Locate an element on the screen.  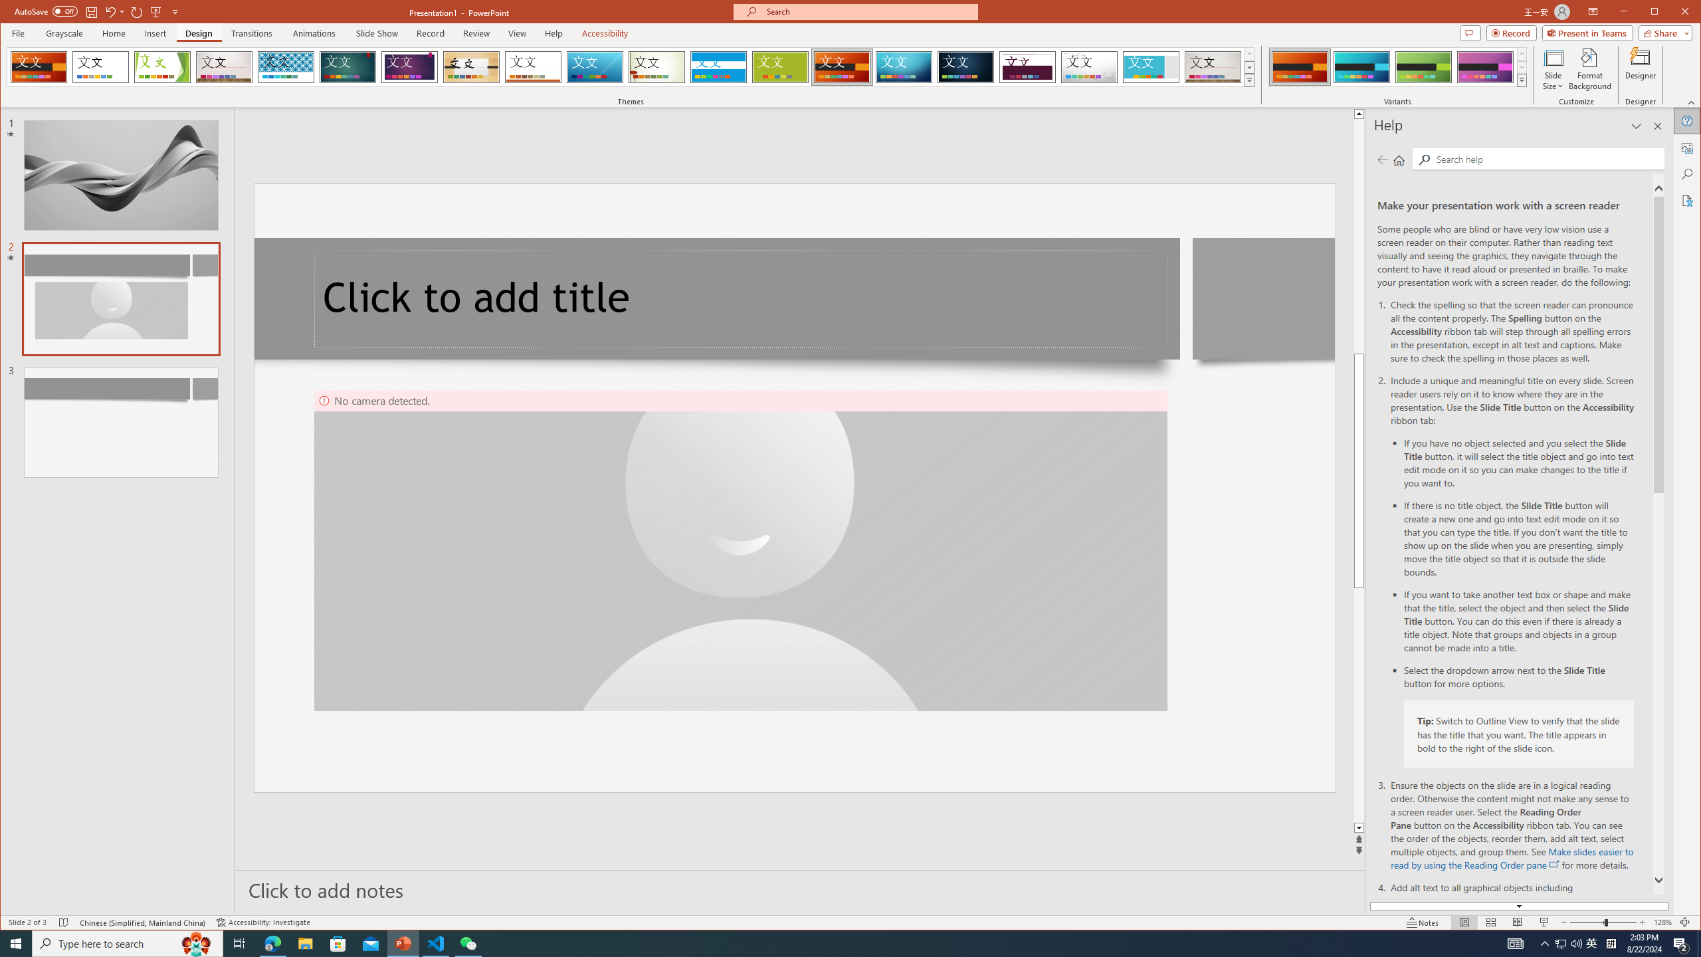
Damask is located at coordinates (966, 67).